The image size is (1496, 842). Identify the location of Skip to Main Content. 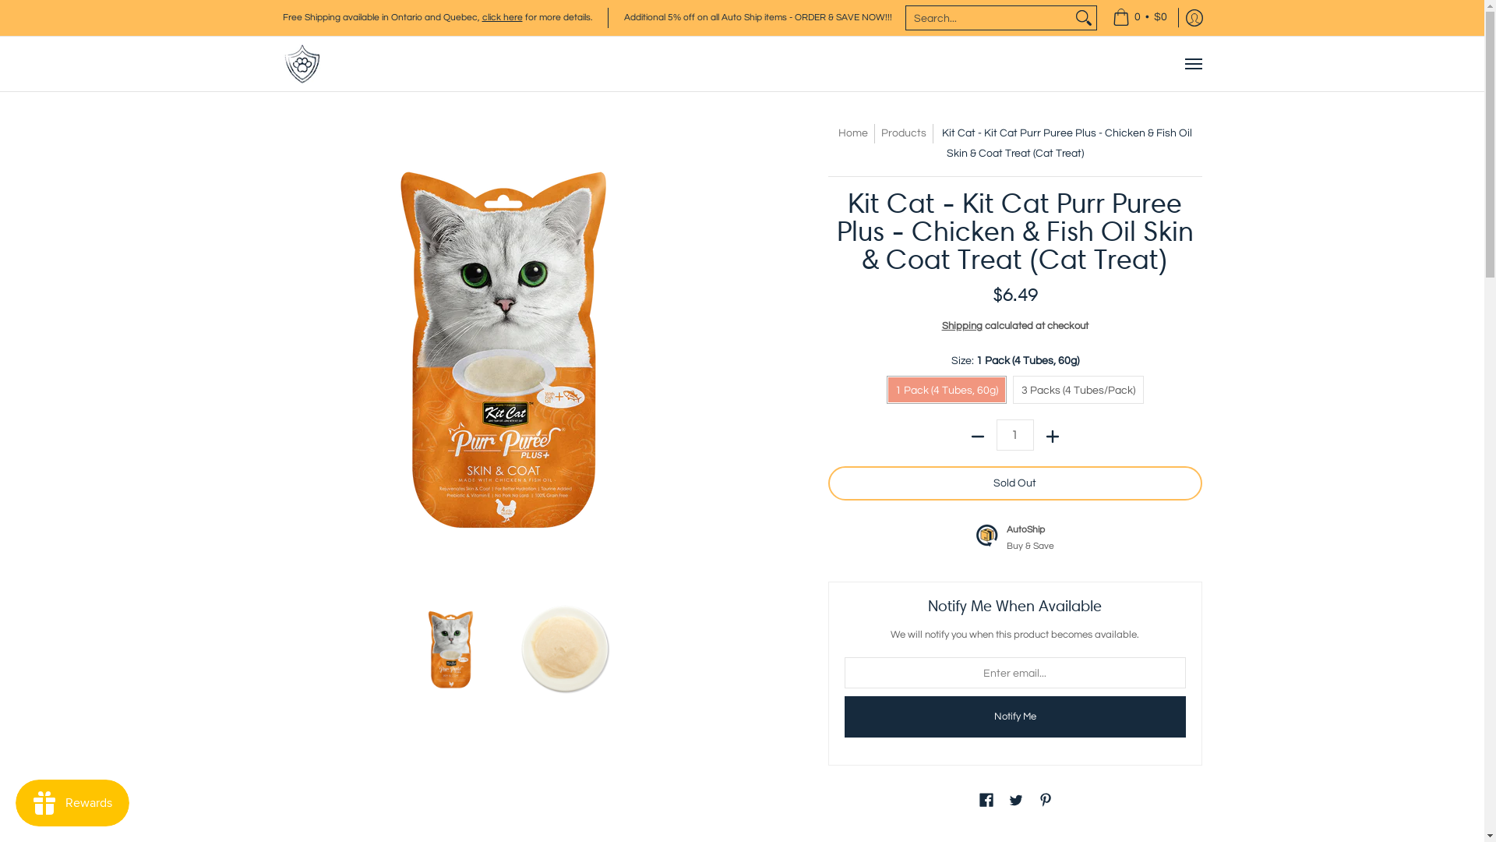
(284, 133).